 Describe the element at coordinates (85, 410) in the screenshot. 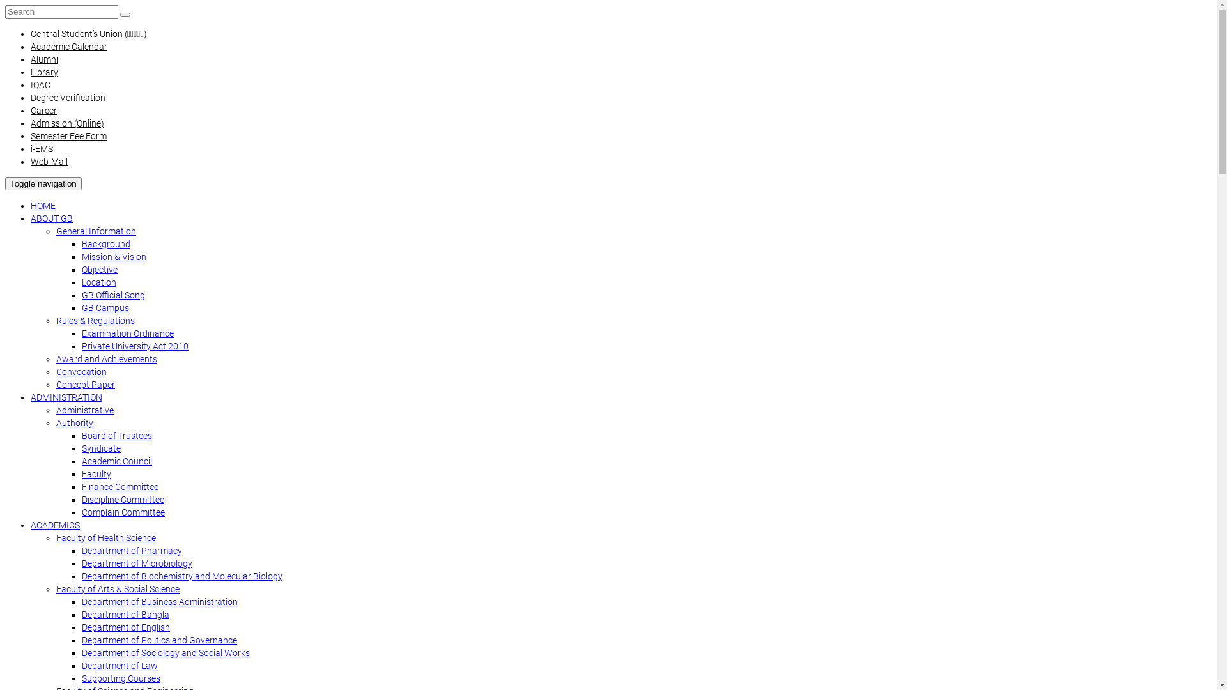

I see `Administrative` at that location.